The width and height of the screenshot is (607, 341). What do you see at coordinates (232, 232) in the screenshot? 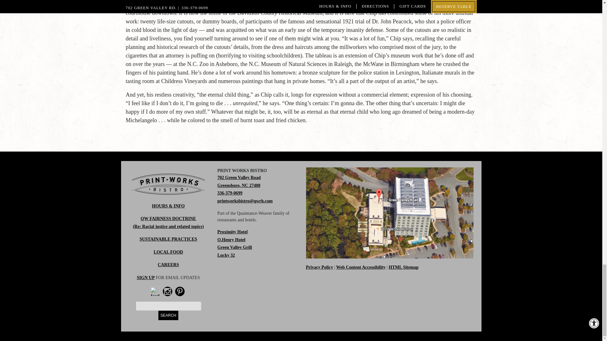
I see `Learn about Proximity Hotel` at bounding box center [232, 232].